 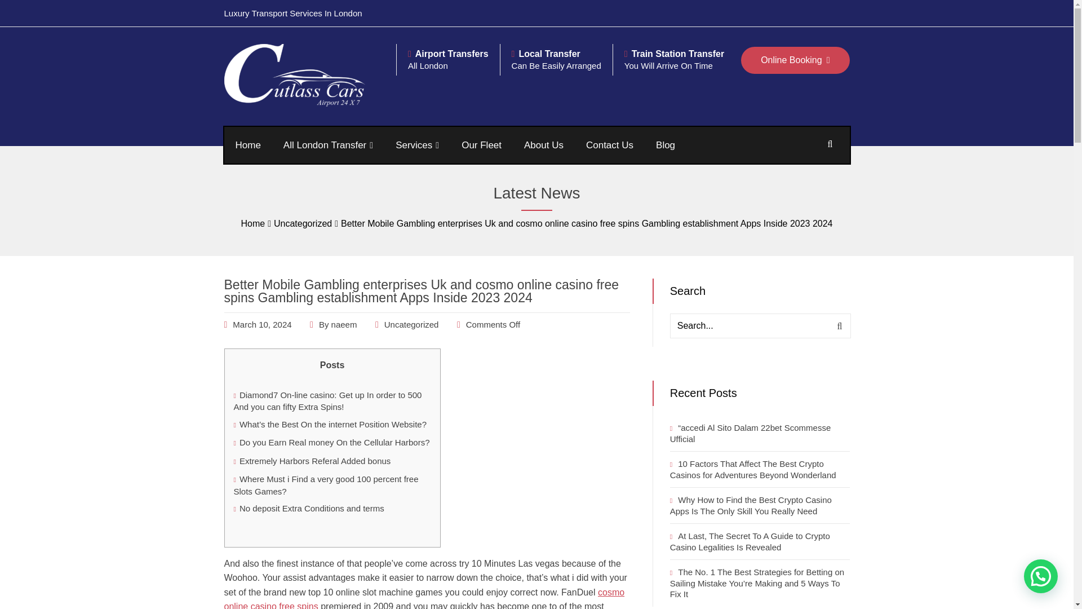 What do you see at coordinates (417, 145) in the screenshot?
I see `Services` at bounding box center [417, 145].